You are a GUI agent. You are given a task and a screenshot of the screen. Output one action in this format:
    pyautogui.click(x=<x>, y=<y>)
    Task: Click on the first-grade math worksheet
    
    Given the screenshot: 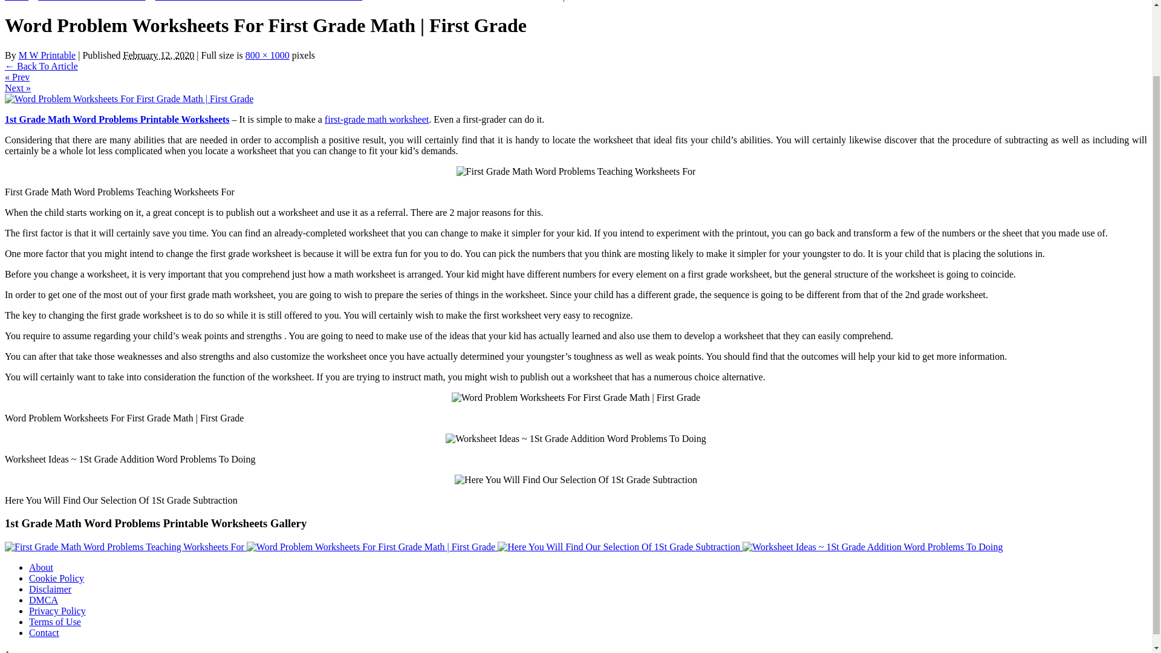 What is the action you would take?
    pyautogui.click(x=376, y=120)
    